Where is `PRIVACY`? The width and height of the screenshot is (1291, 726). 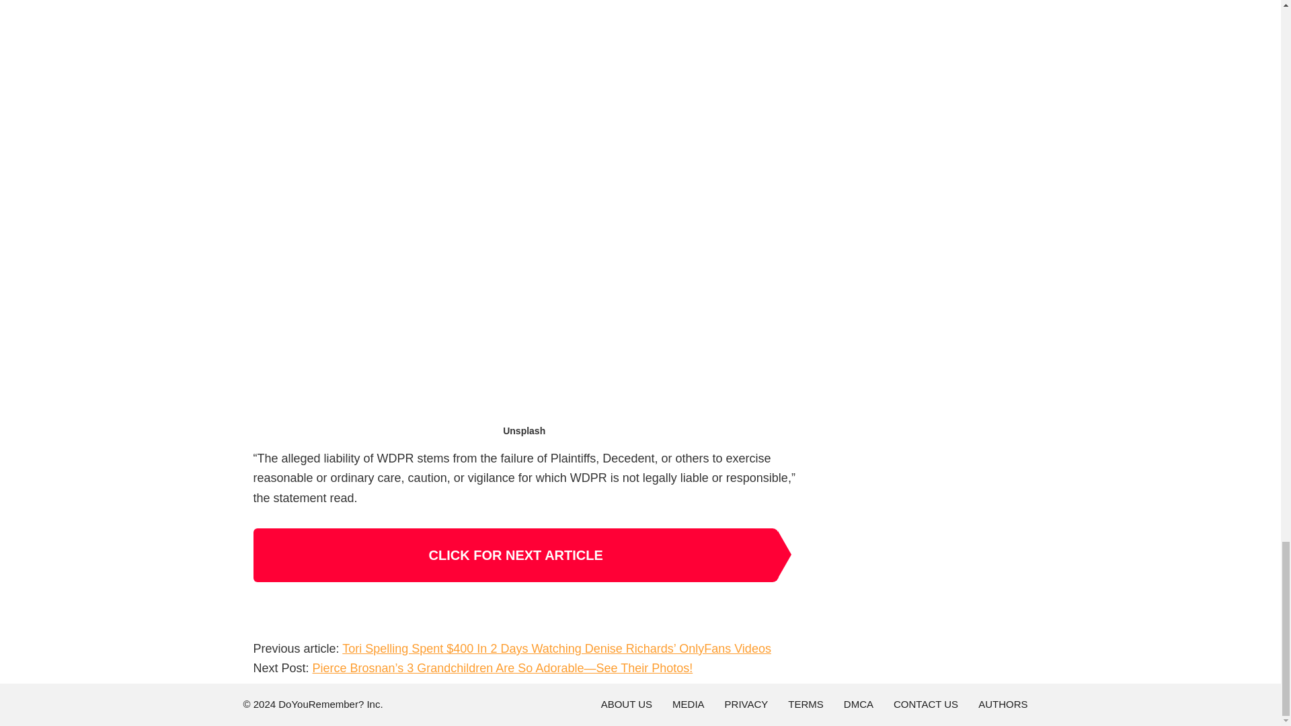
PRIVACY is located at coordinates (746, 704).